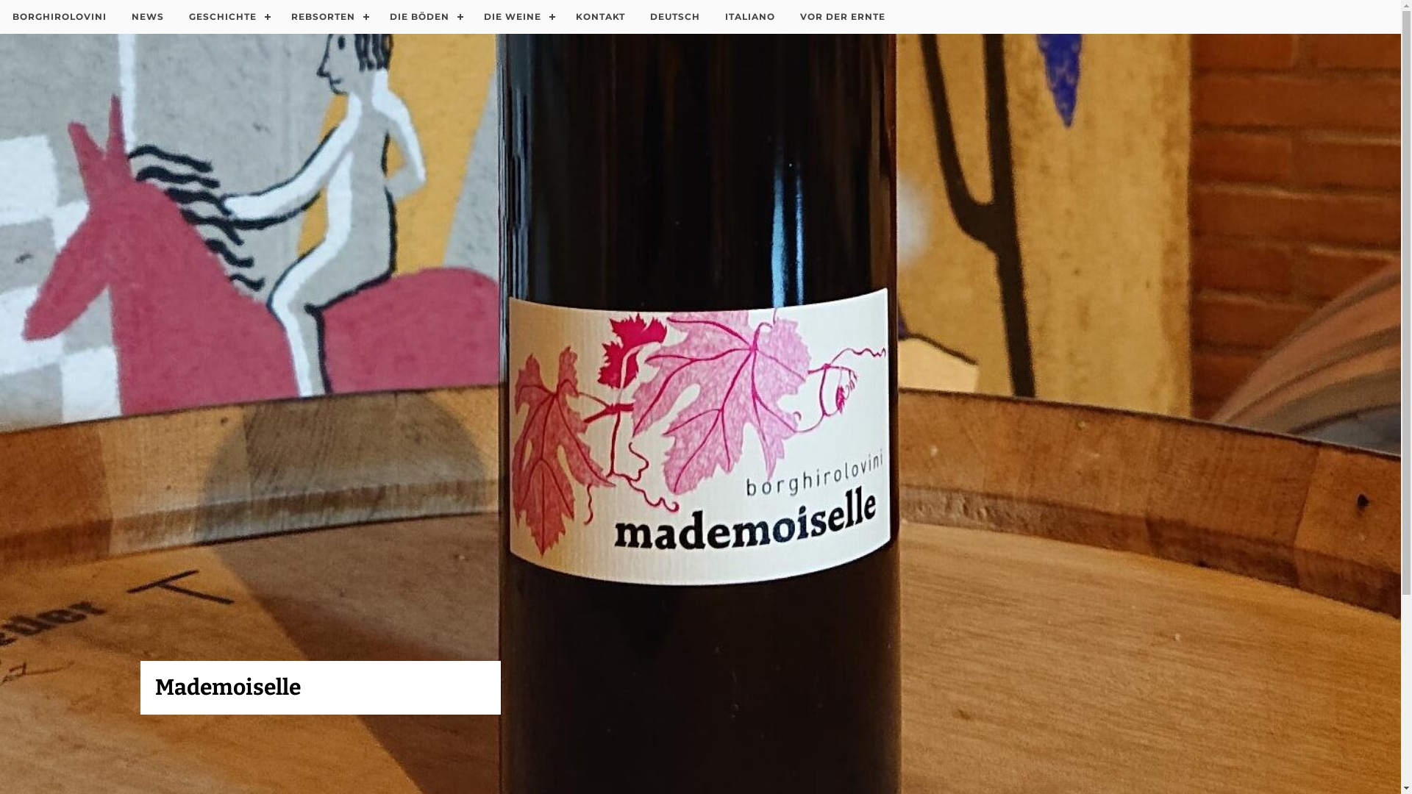 The image size is (1412, 794). What do you see at coordinates (328, 17) in the screenshot?
I see `REBSORTEN` at bounding box center [328, 17].